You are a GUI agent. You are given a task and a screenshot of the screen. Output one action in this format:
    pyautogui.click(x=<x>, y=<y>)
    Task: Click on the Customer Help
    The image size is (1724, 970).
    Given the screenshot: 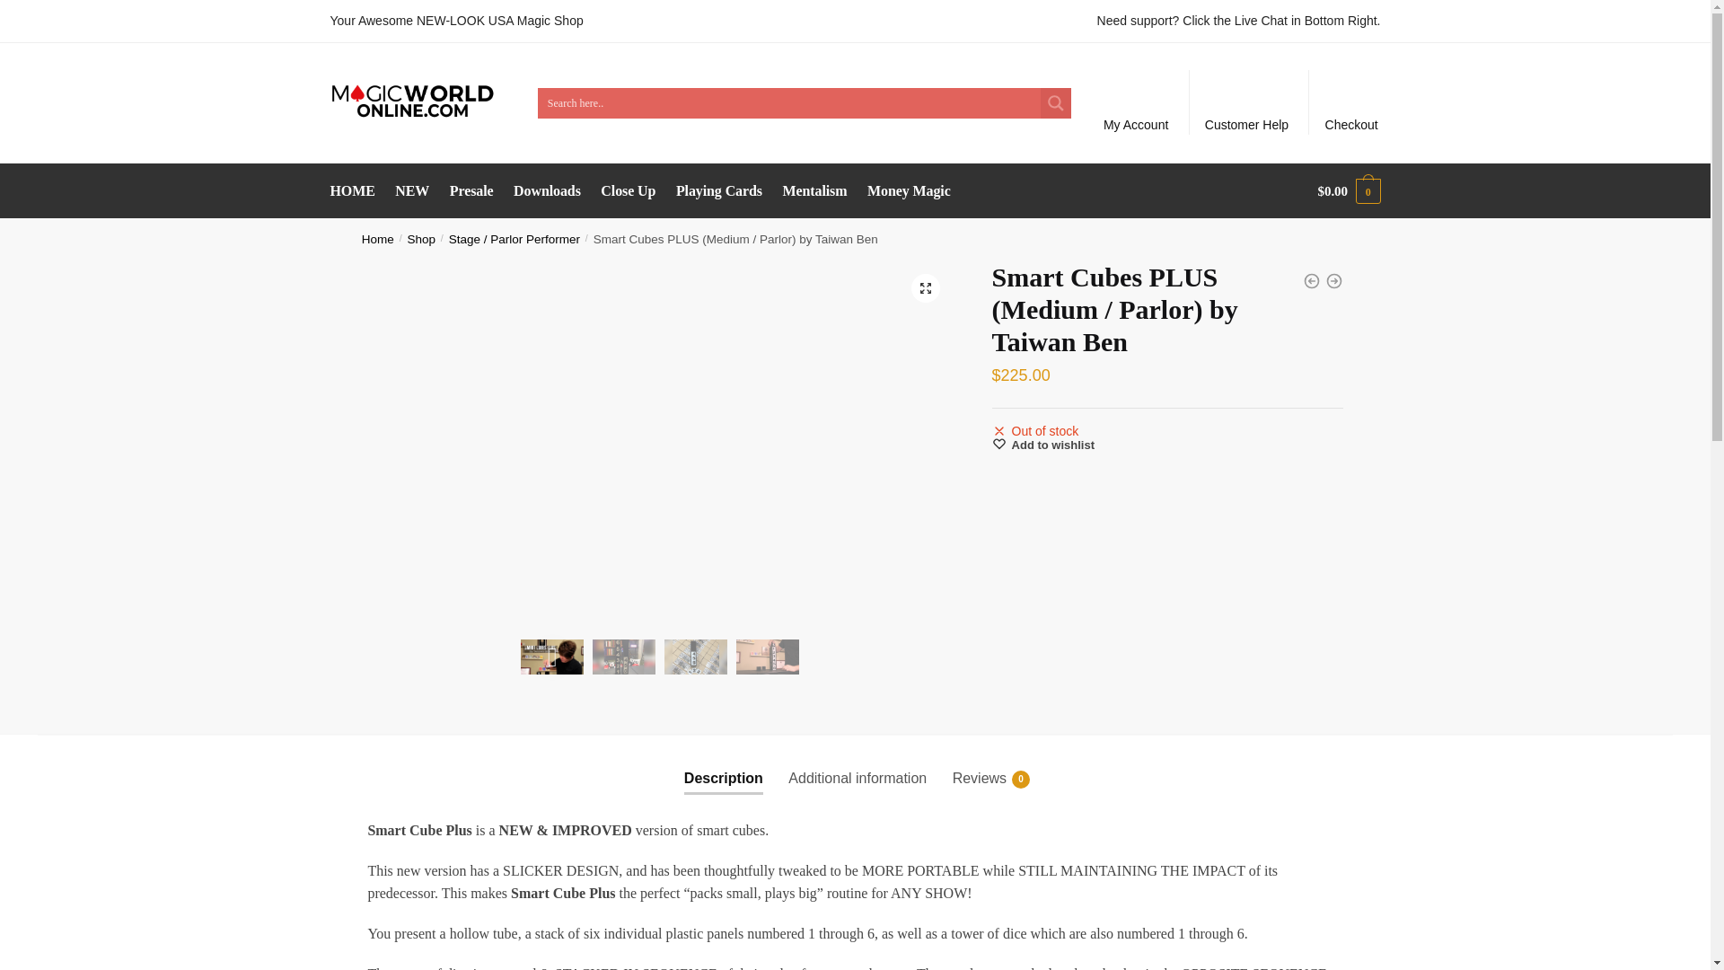 What is the action you would take?
    pyautogui.click(x=1246, y=102)
    